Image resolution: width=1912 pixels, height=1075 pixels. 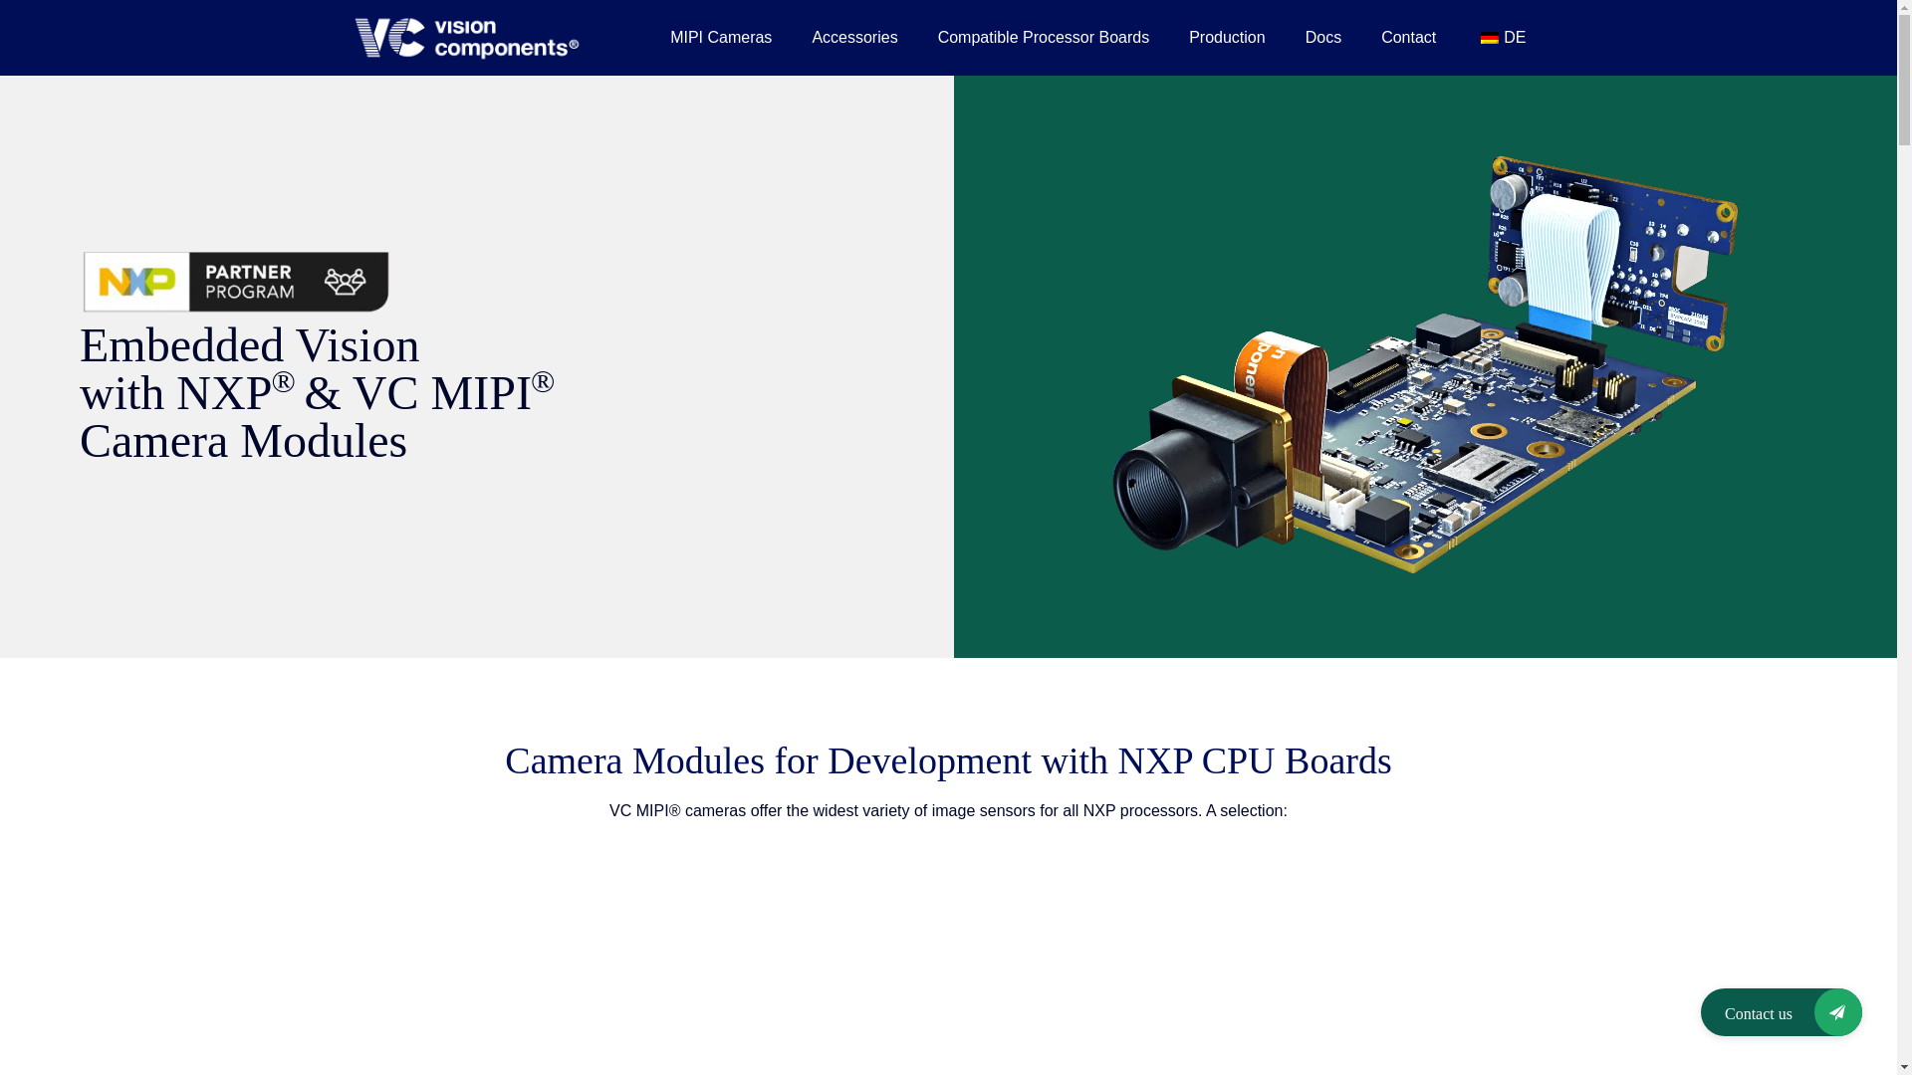 What do you see at coordinates (1500, 38) in the screenshot?
I see `DE` at bounding box center [1500, 38].